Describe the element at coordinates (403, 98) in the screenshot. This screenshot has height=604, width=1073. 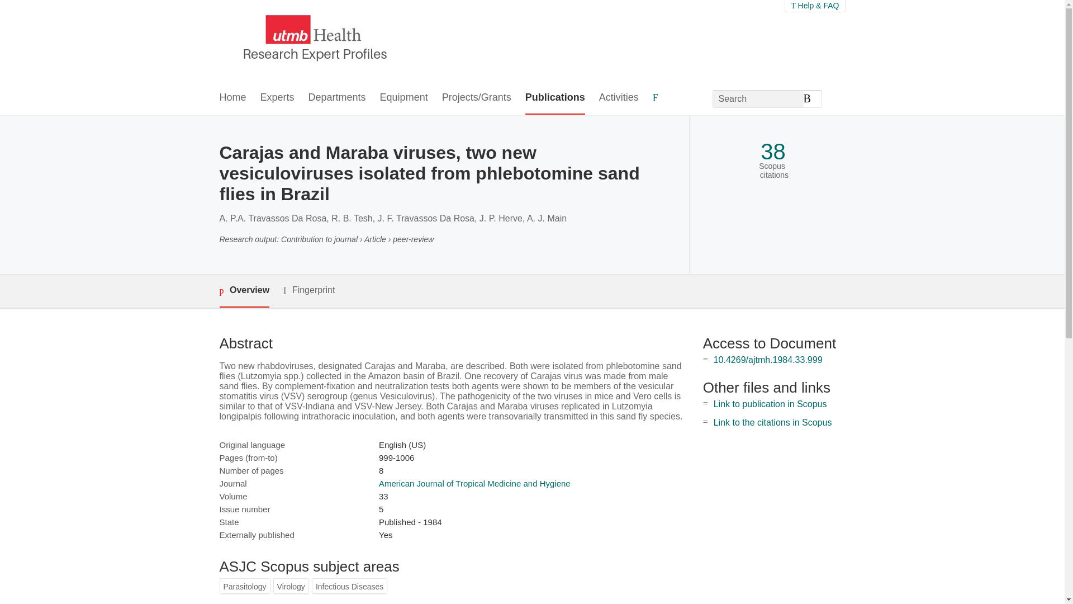
I see `Equipment` at that location.